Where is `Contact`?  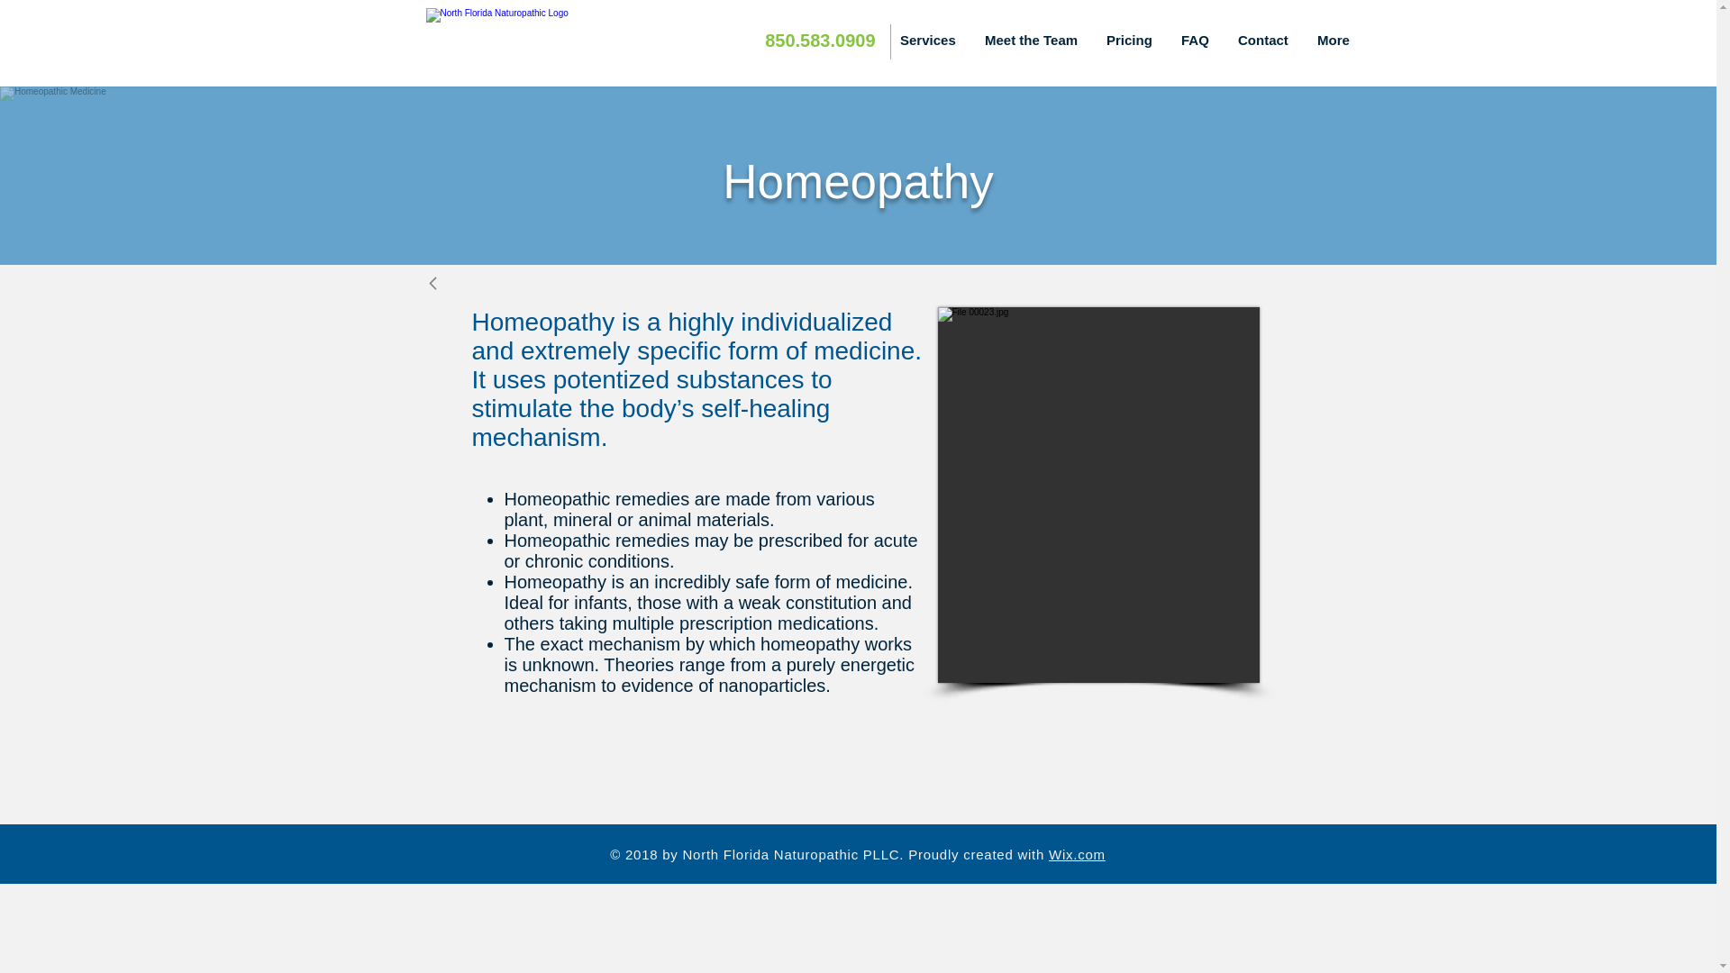
Contact is located at coordinates (1264, 41).